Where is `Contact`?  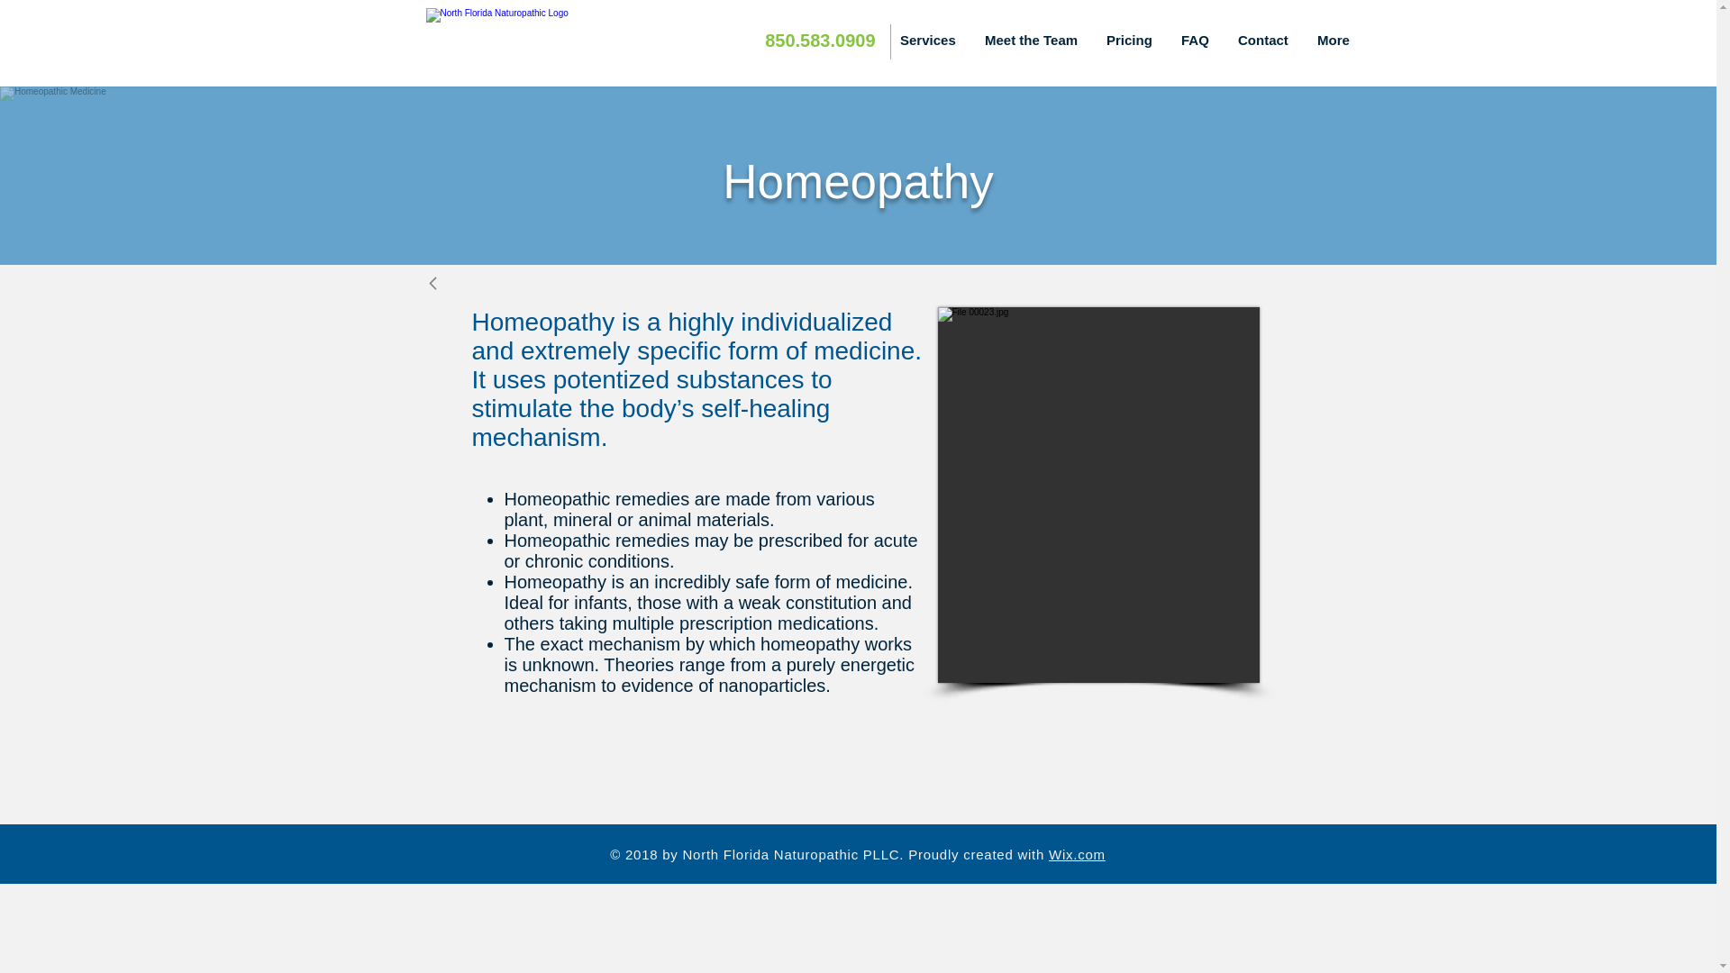
Contact is located at coordinates (1264, 41).